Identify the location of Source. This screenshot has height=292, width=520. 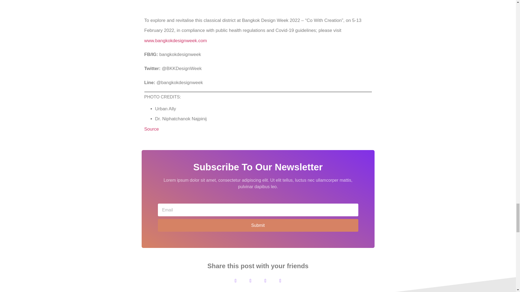
(151, 129).